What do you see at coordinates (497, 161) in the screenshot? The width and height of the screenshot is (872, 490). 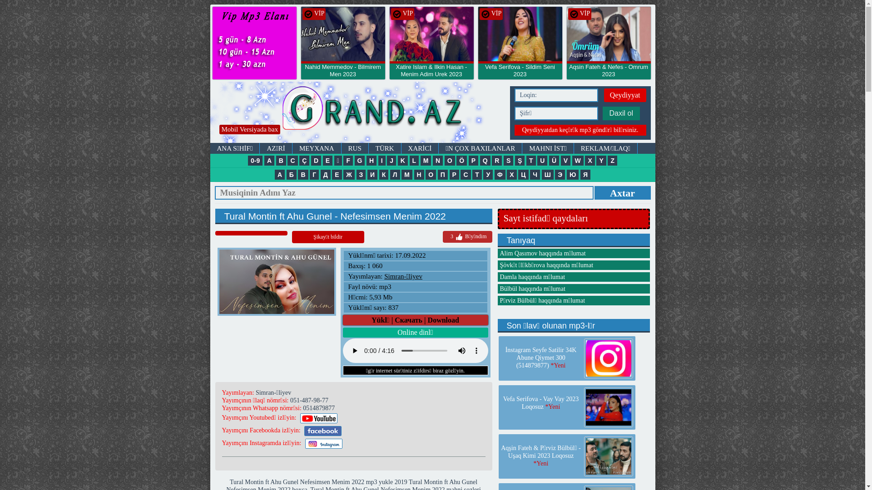 I see `R` at bounding box center [497, 161].